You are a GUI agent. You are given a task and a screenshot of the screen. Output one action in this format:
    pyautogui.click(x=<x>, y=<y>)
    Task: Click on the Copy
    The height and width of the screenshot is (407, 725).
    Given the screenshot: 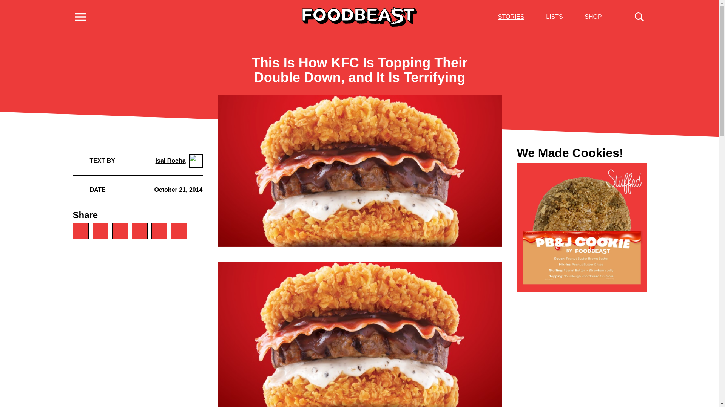 What is the action you would take?
    pyautogui.click(x=178, y=231)
    